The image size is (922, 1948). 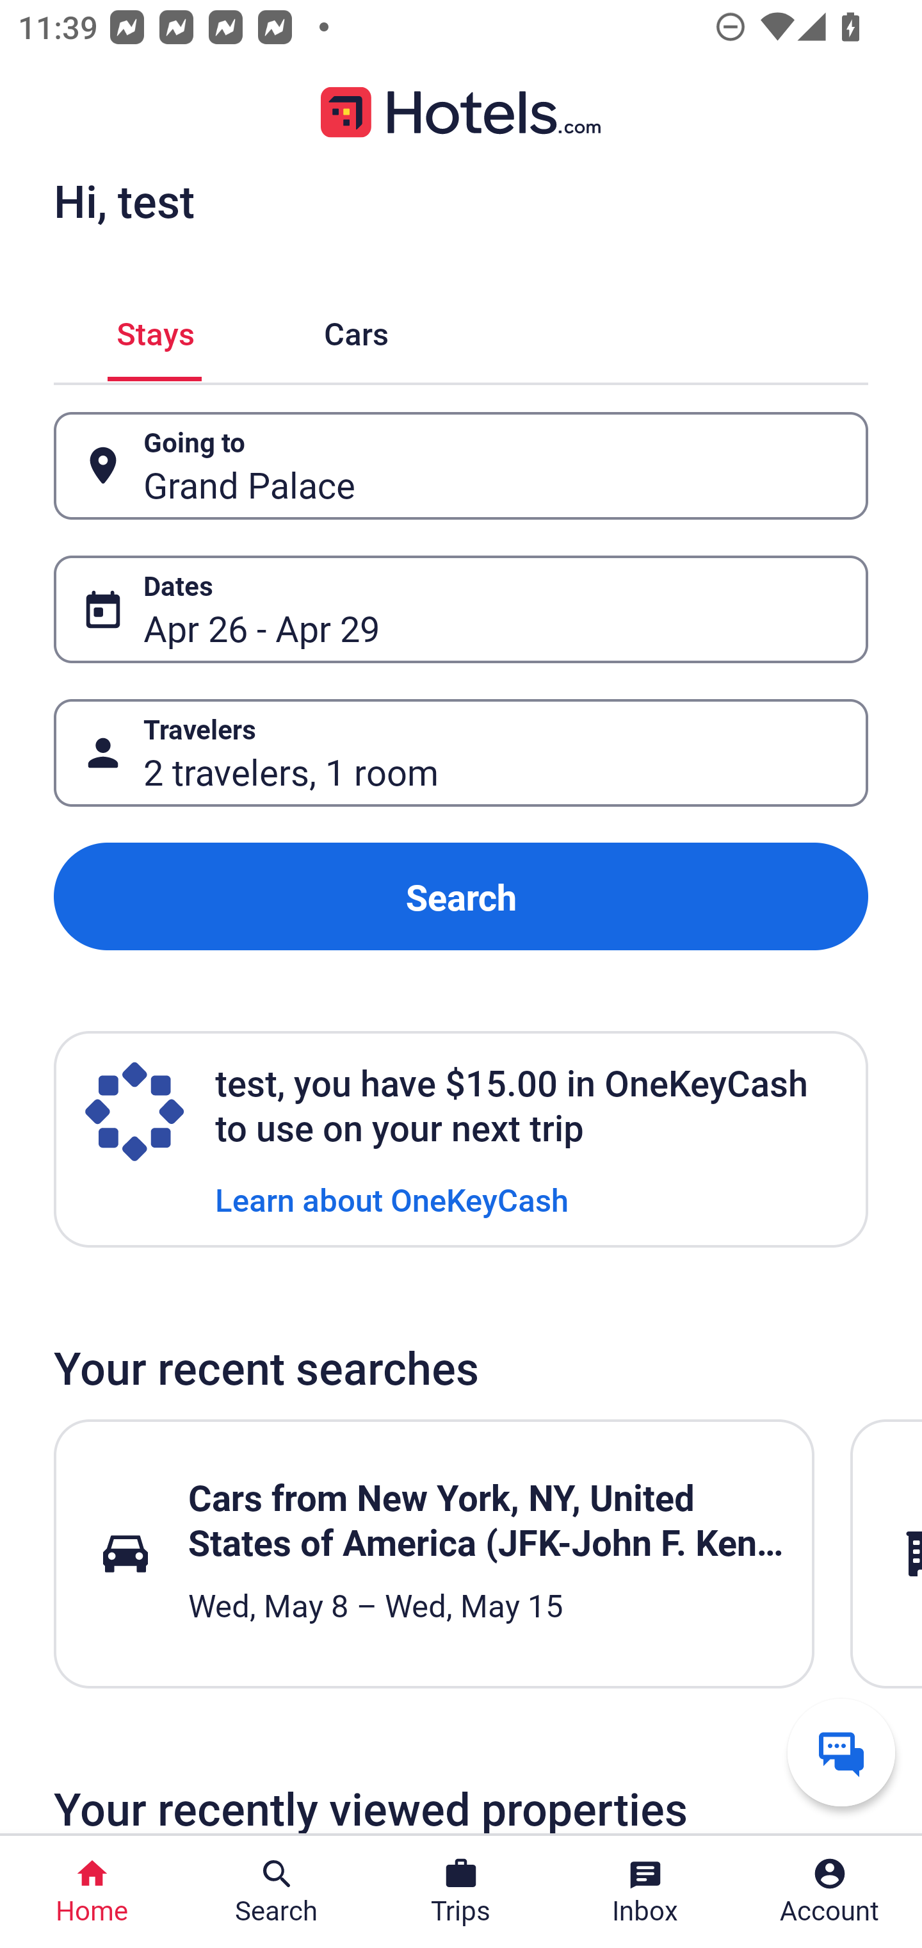 I want to click on Trips Trips Button, so click(x=461, y=1892).